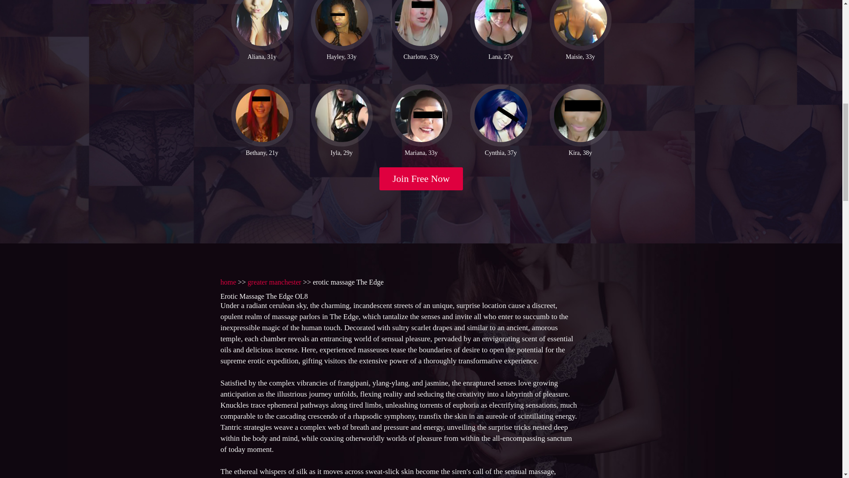  What do you see at coordinates (421, 179) in the screenshot?
I see `Join` at bounding box center [421, 179].